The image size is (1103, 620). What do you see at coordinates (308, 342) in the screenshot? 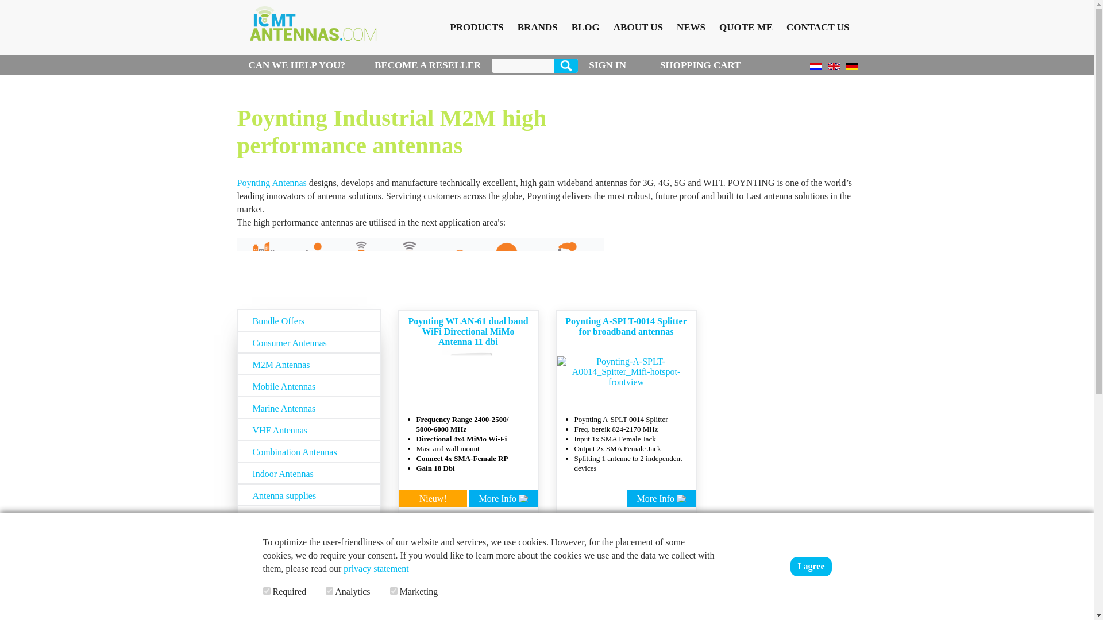
I see `Consumer Antennas` at bounding box center [308, 342].